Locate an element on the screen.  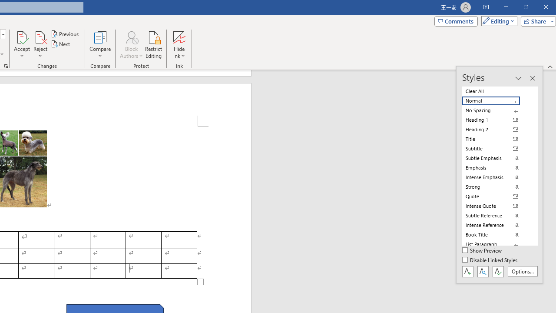
Restrict Editing is located at coordinates (154, 44).